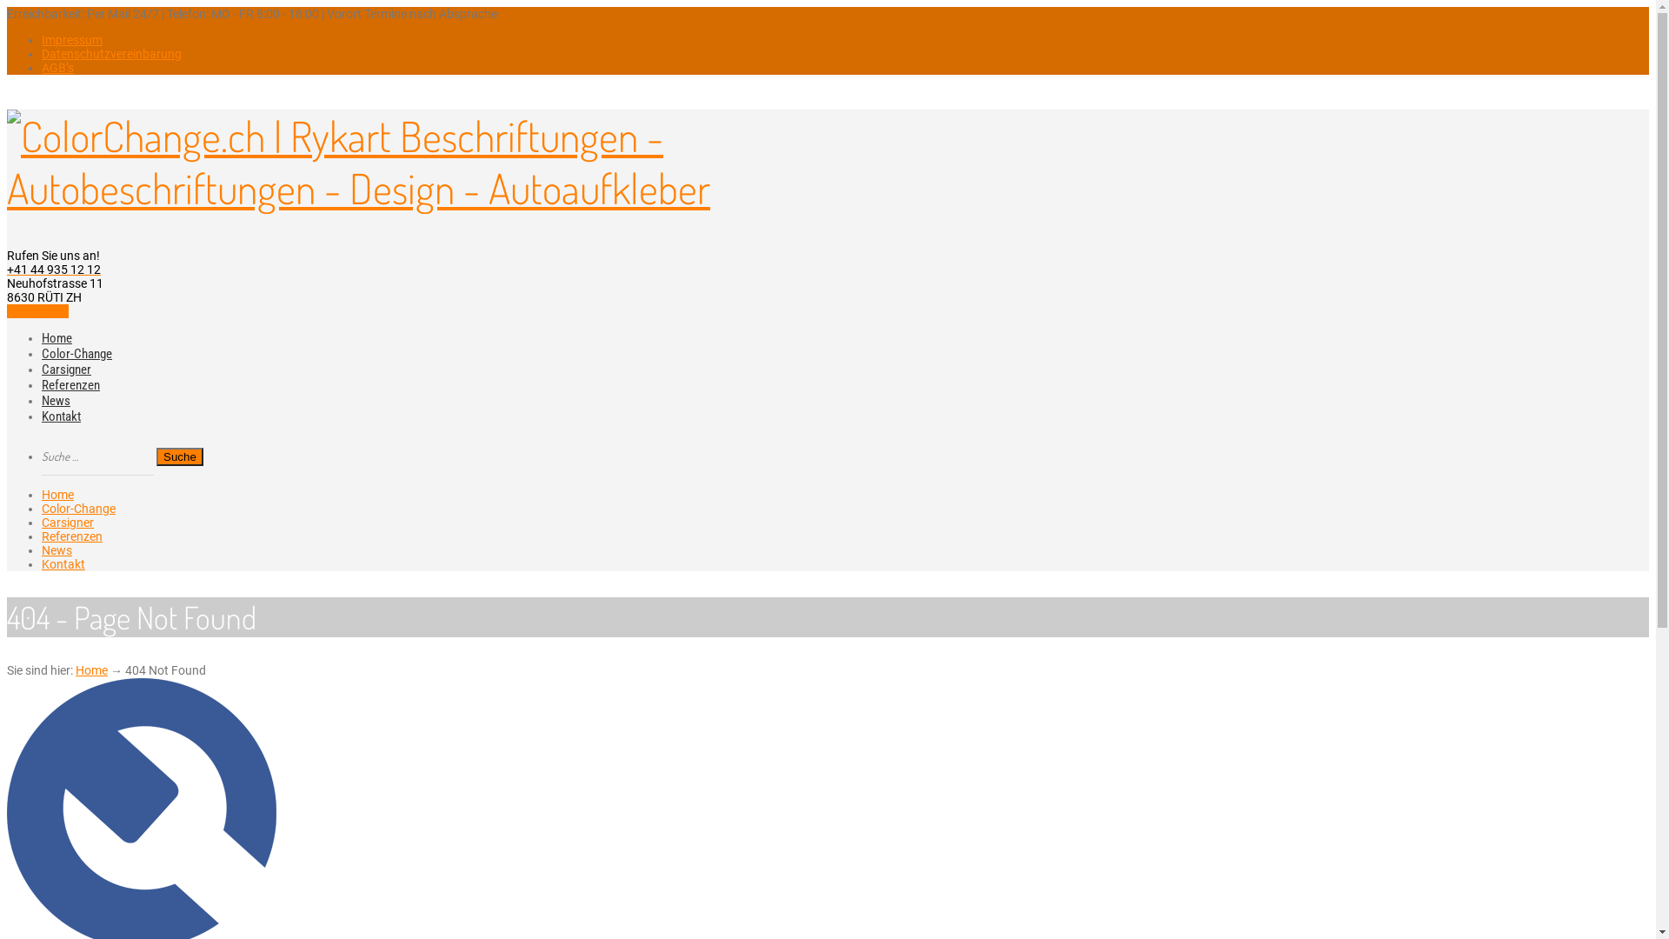 The image size is (1669, 939). Describe the element at coordinates (61, 416) in the screenshot. I see `Kontakt` at that location.